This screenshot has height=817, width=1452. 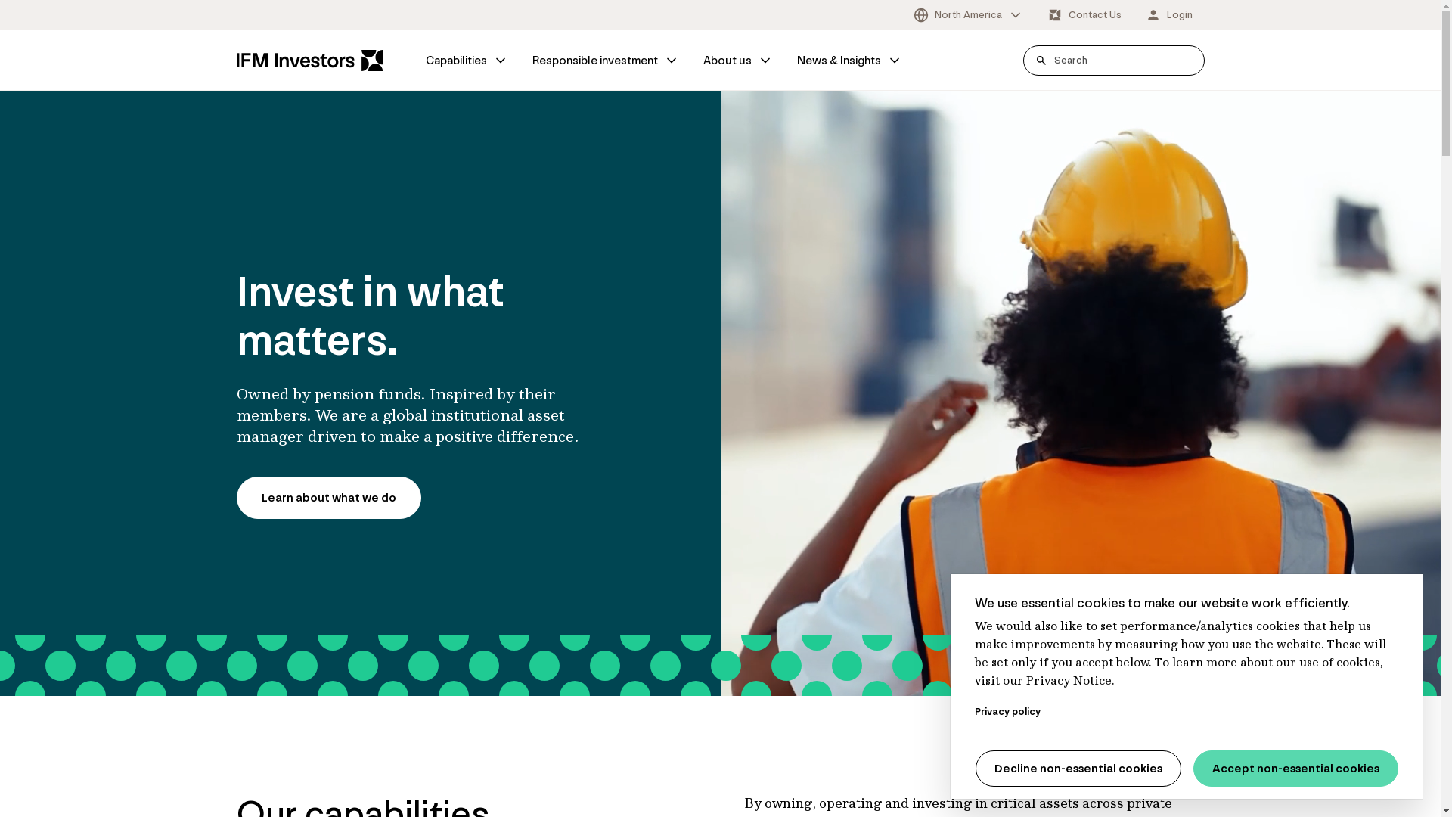 What do you see at coordinates (1084, 15) in the screenshot?
I see `Contact Us` at bounding box center [1084, 15].